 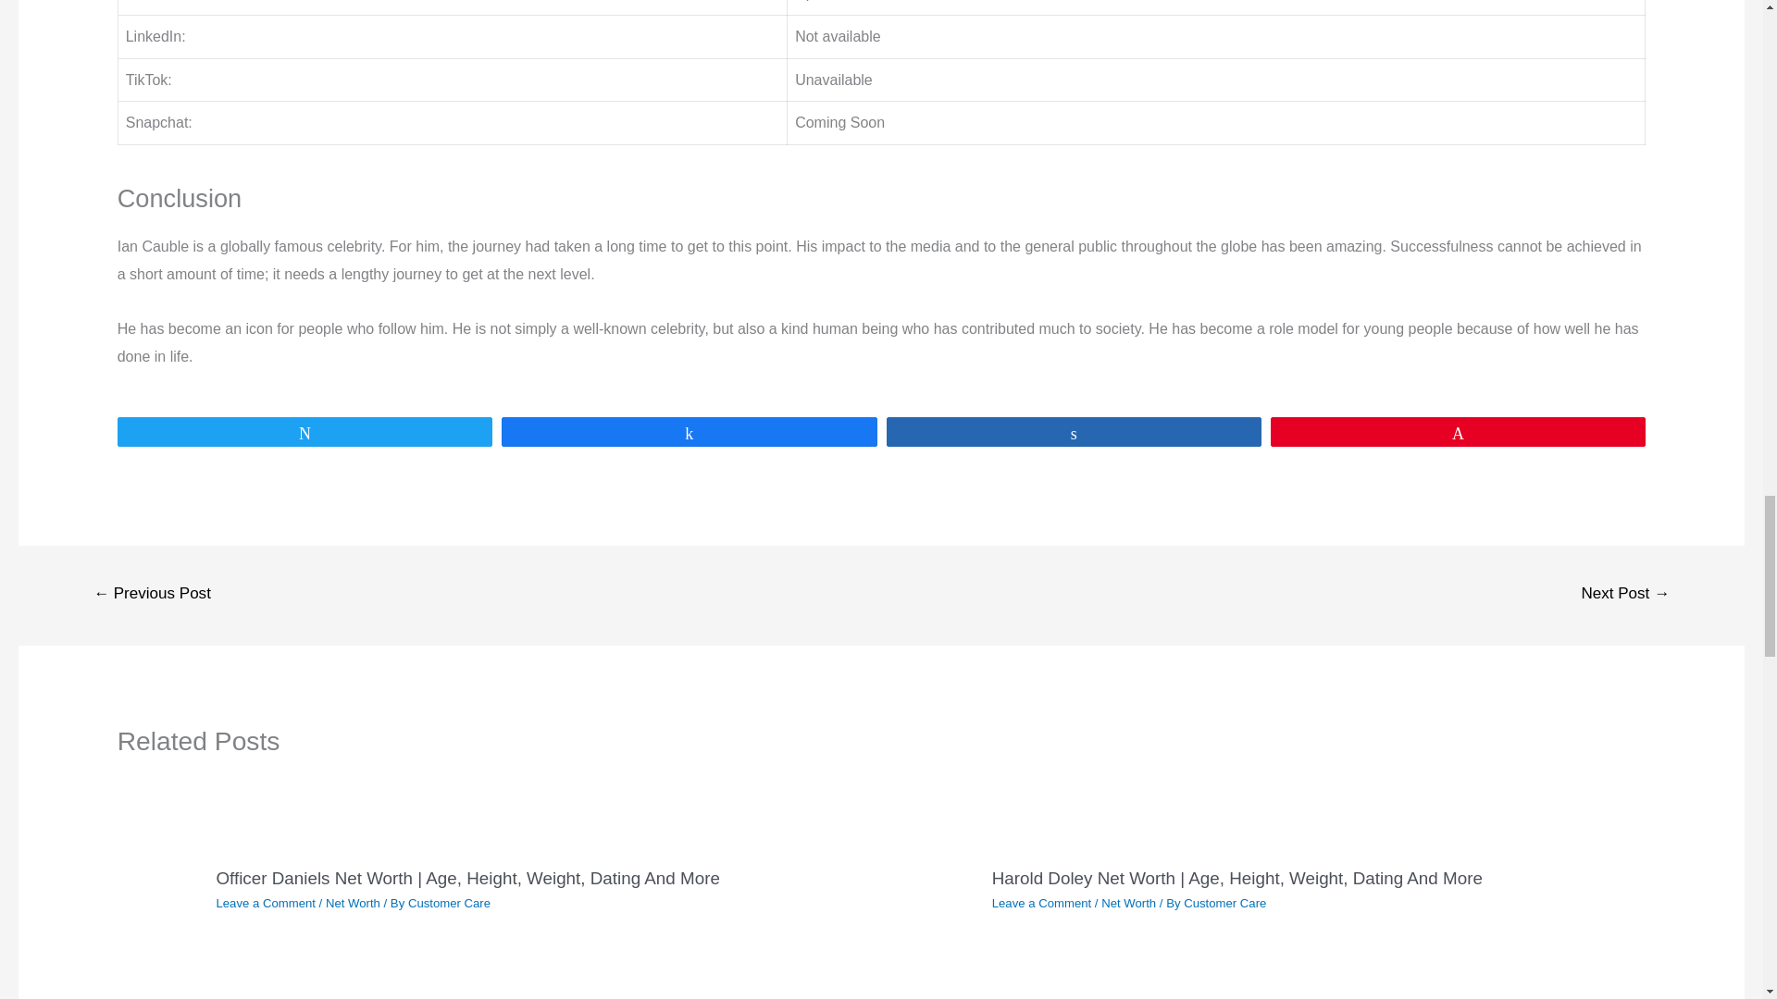 I want to click on View all posts by Customer Care, so click(x=449, y=903).